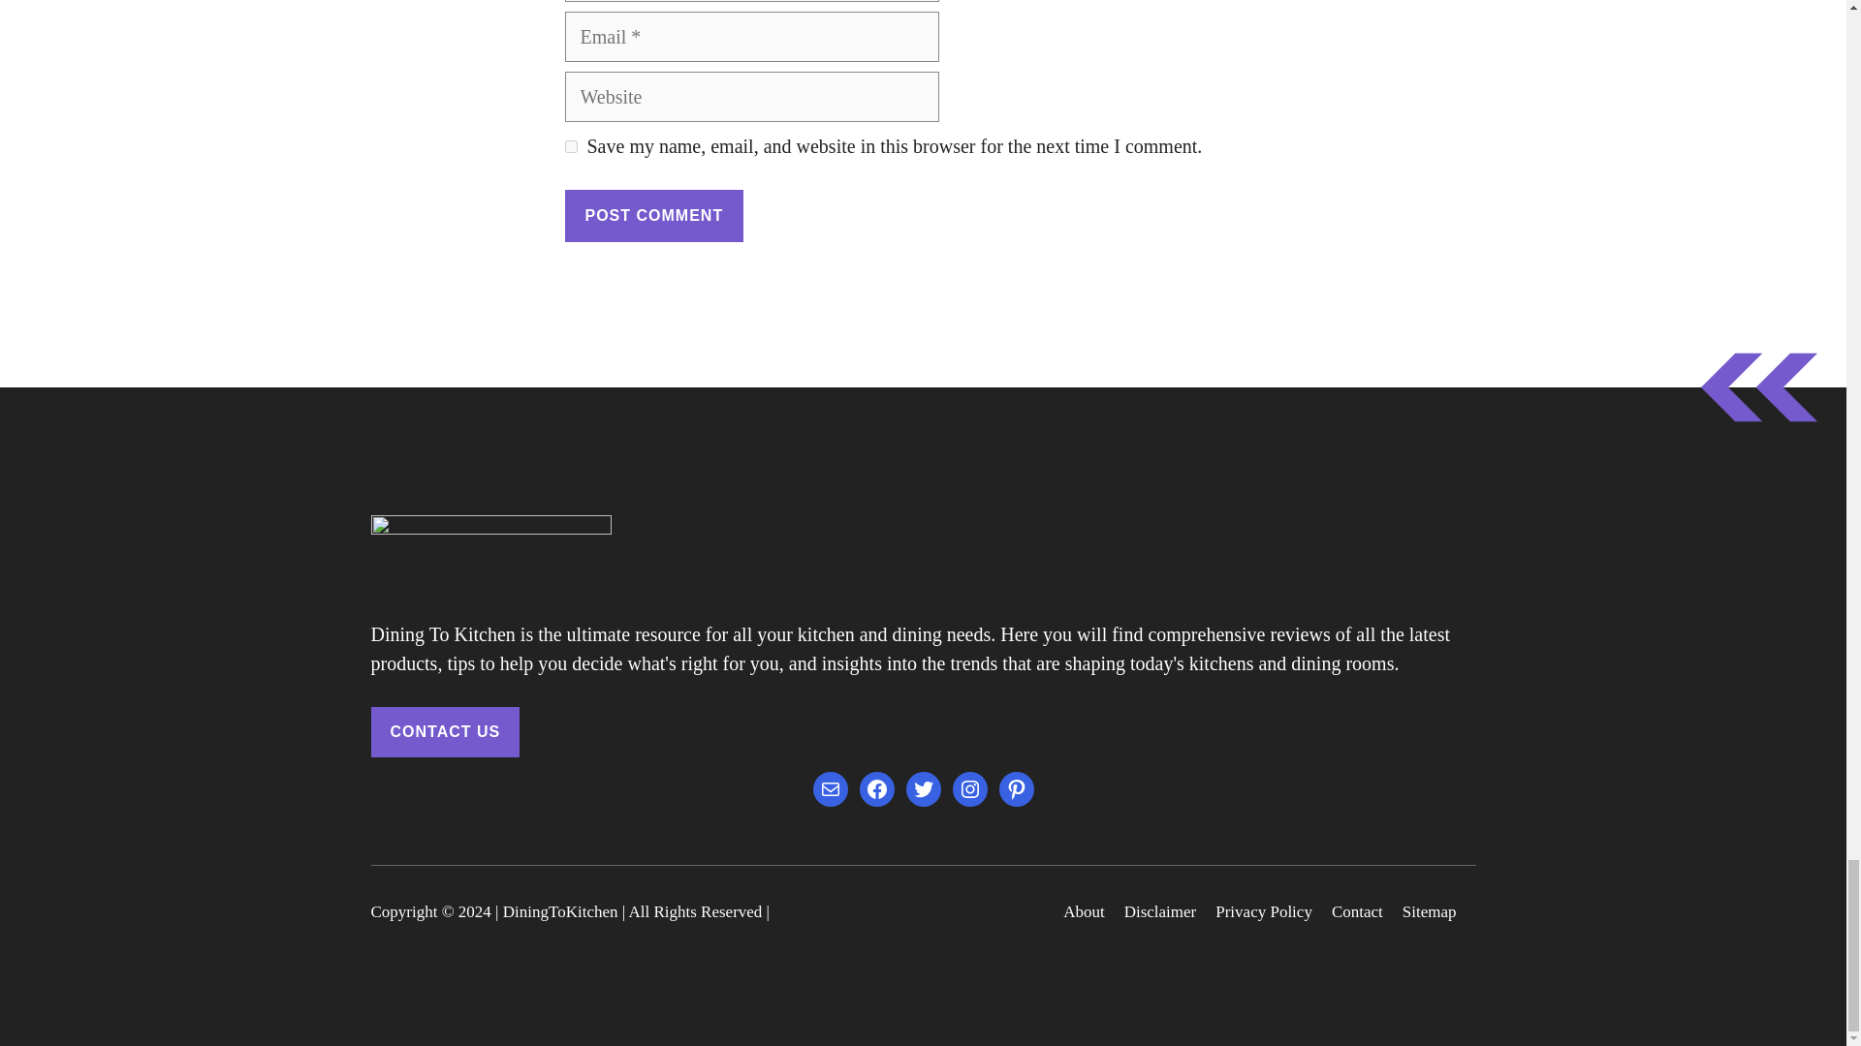 The width and height of the screenshot is (1861, 1046). Describe the element at coordinates (653, 215) in the screenshot. I see `Post Comment` at that location.